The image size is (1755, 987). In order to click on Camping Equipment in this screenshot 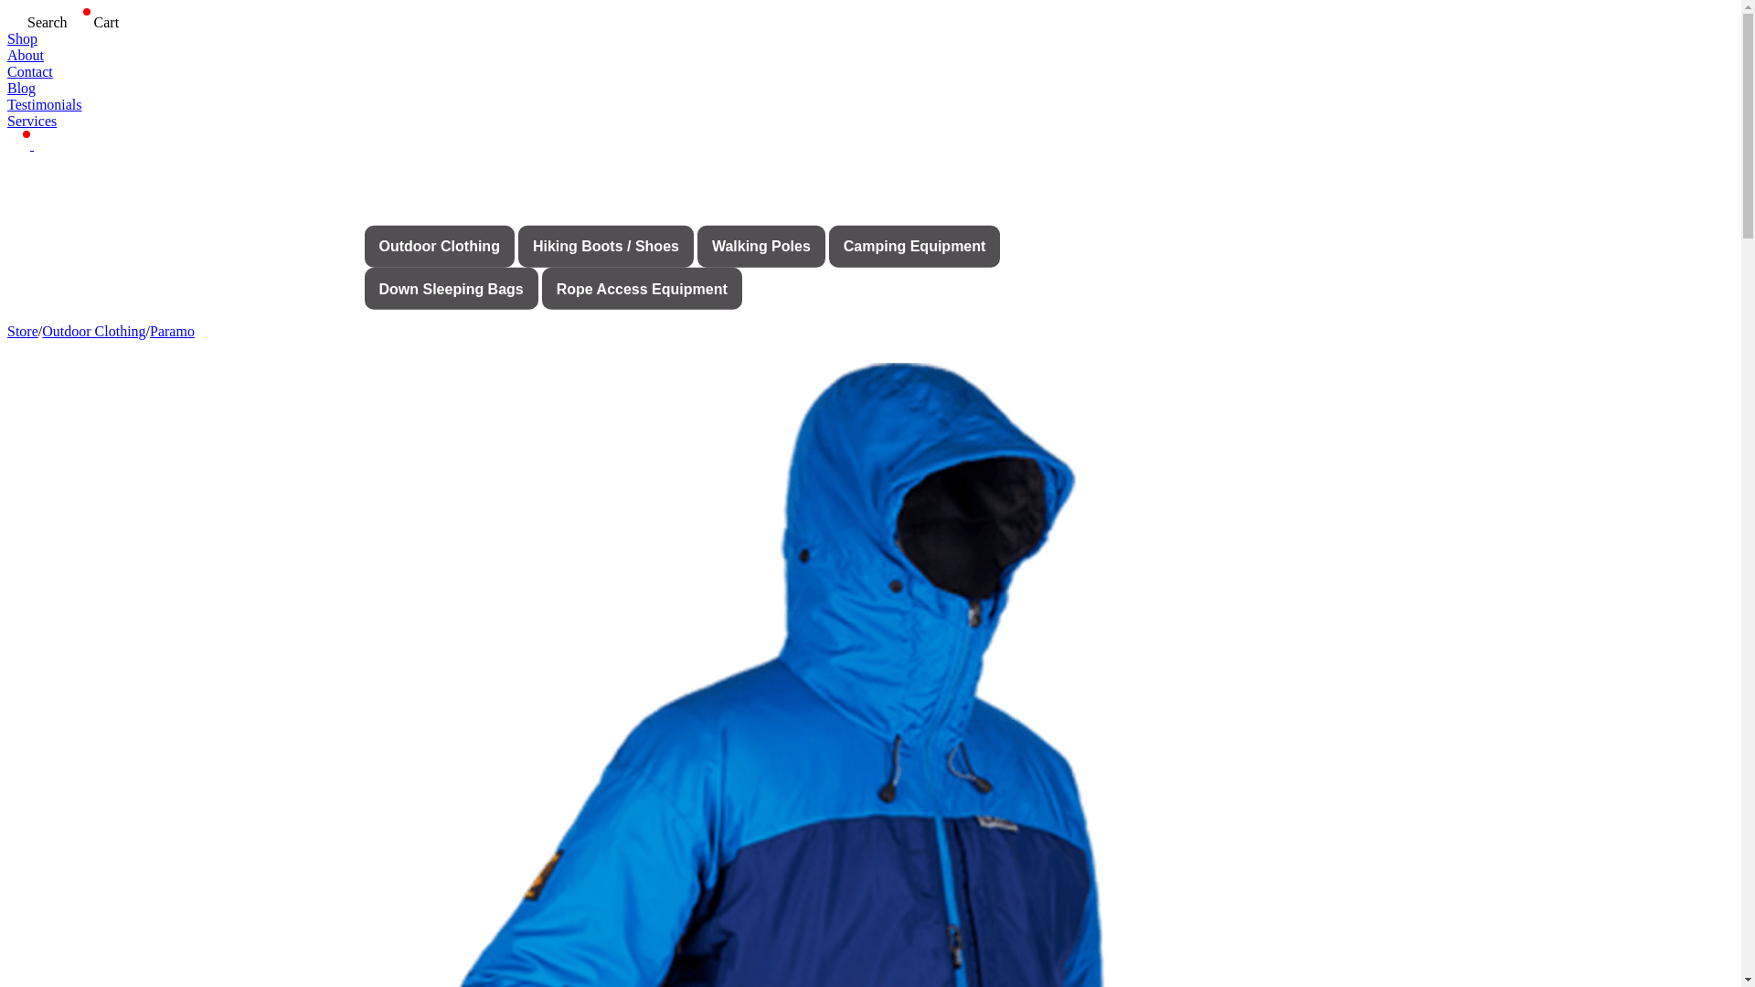, I will do `click(914, 245)`.